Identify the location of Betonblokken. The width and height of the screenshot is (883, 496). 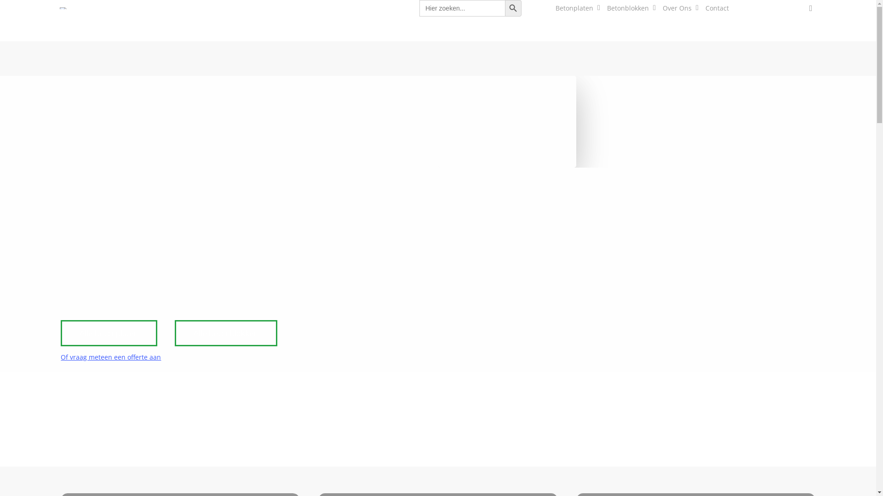
(630, 8).